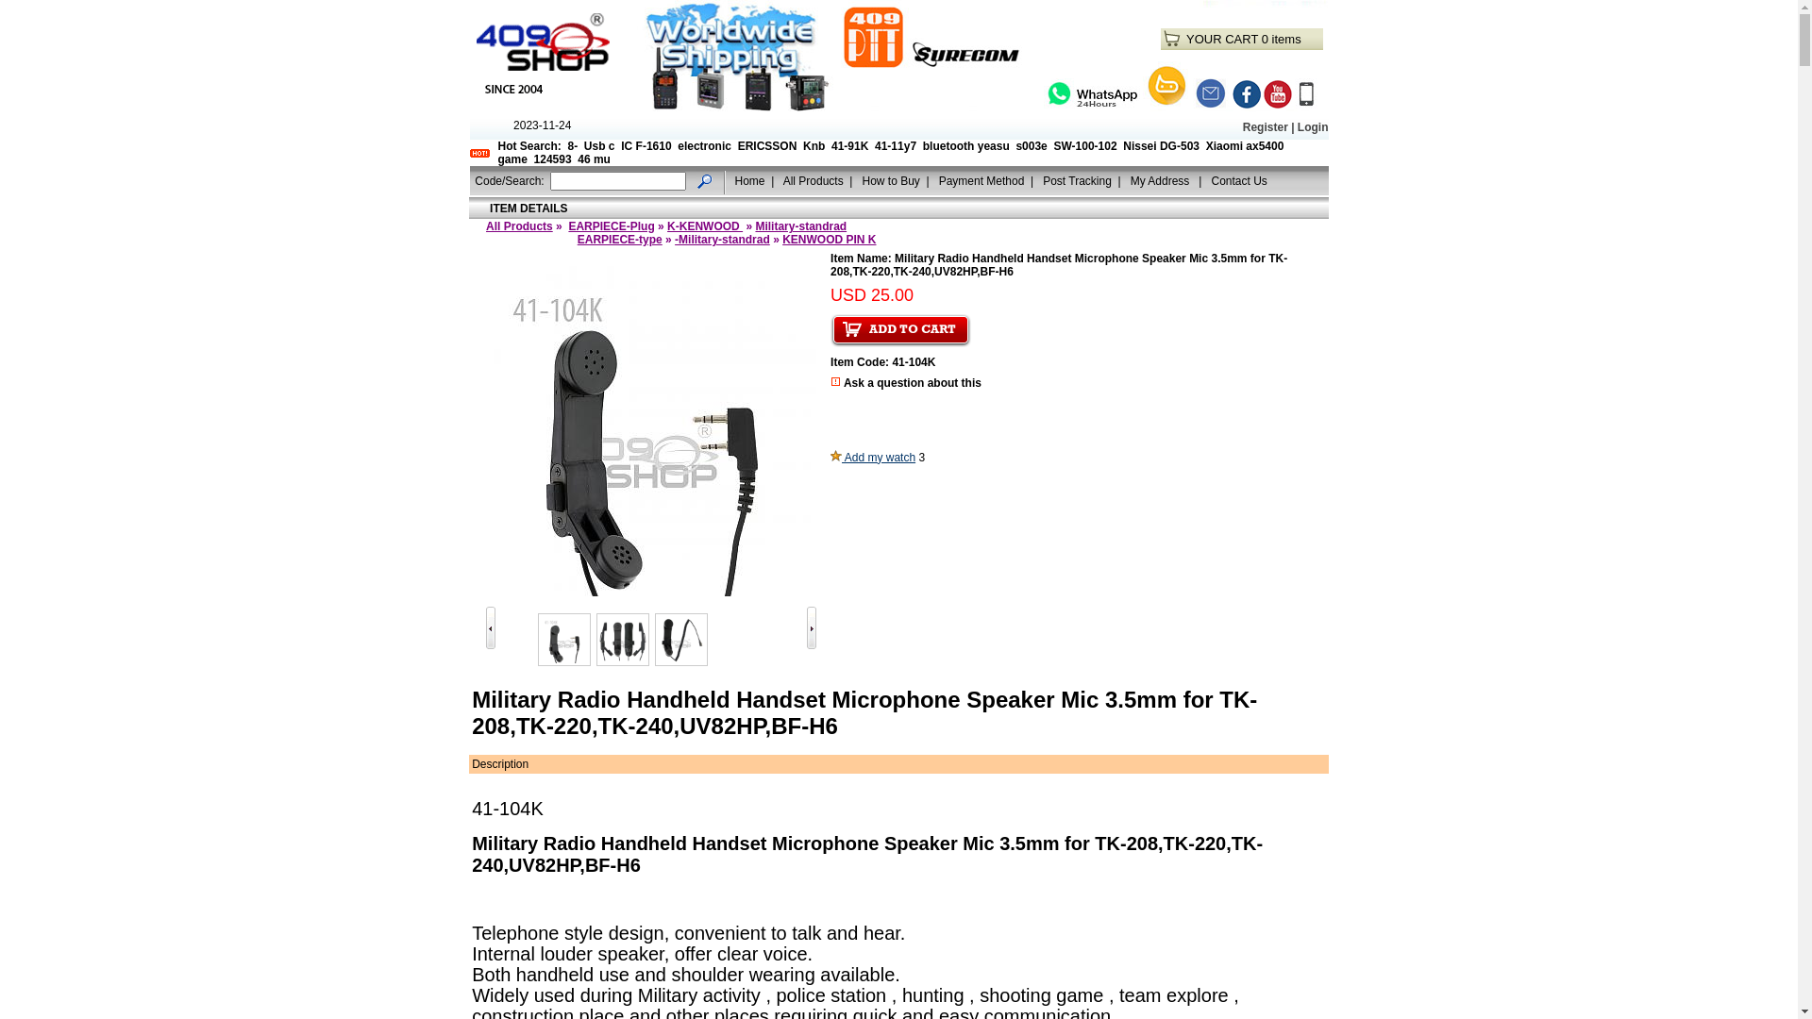 Image resolution: width=1812 pixels, height=1019 pixels. I want to click on Home, so click(750, 180).